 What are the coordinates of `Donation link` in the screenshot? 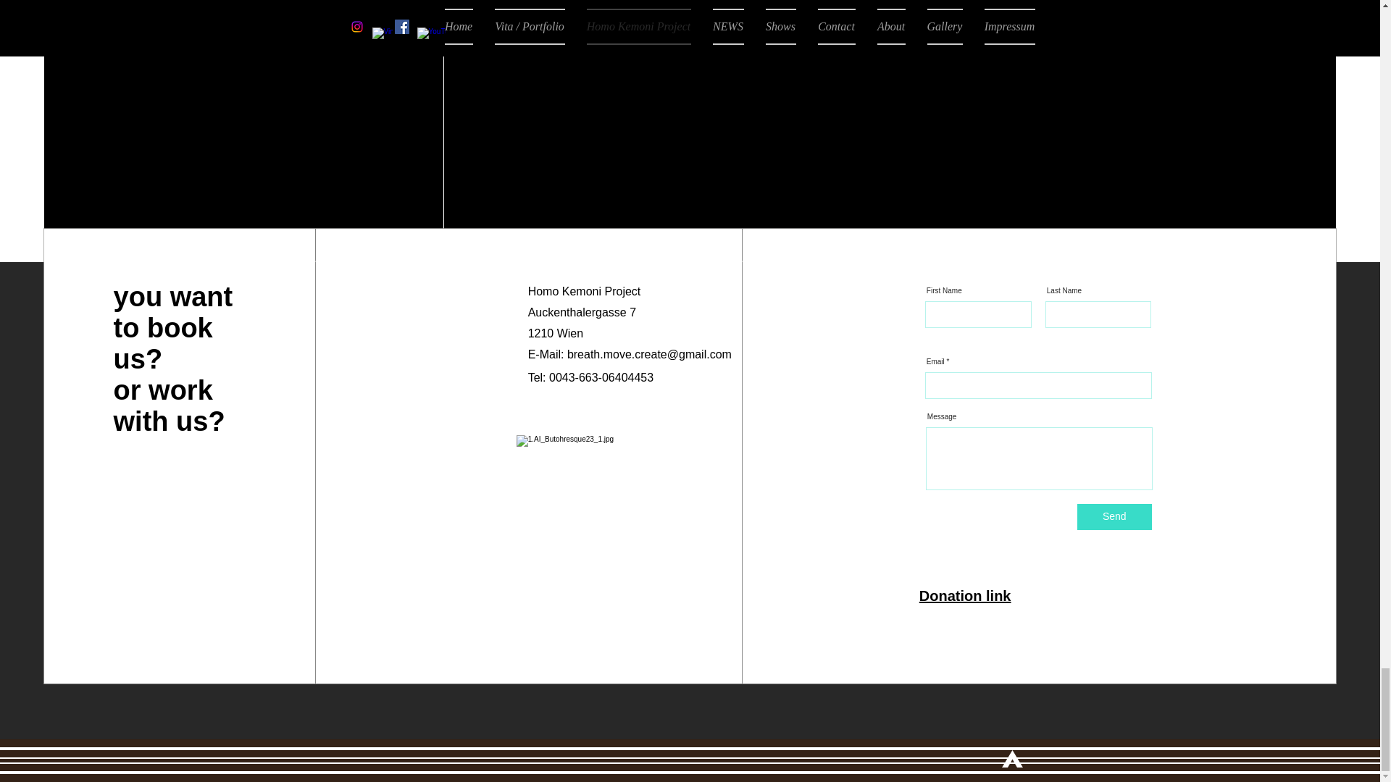 It's located at (965, 595).